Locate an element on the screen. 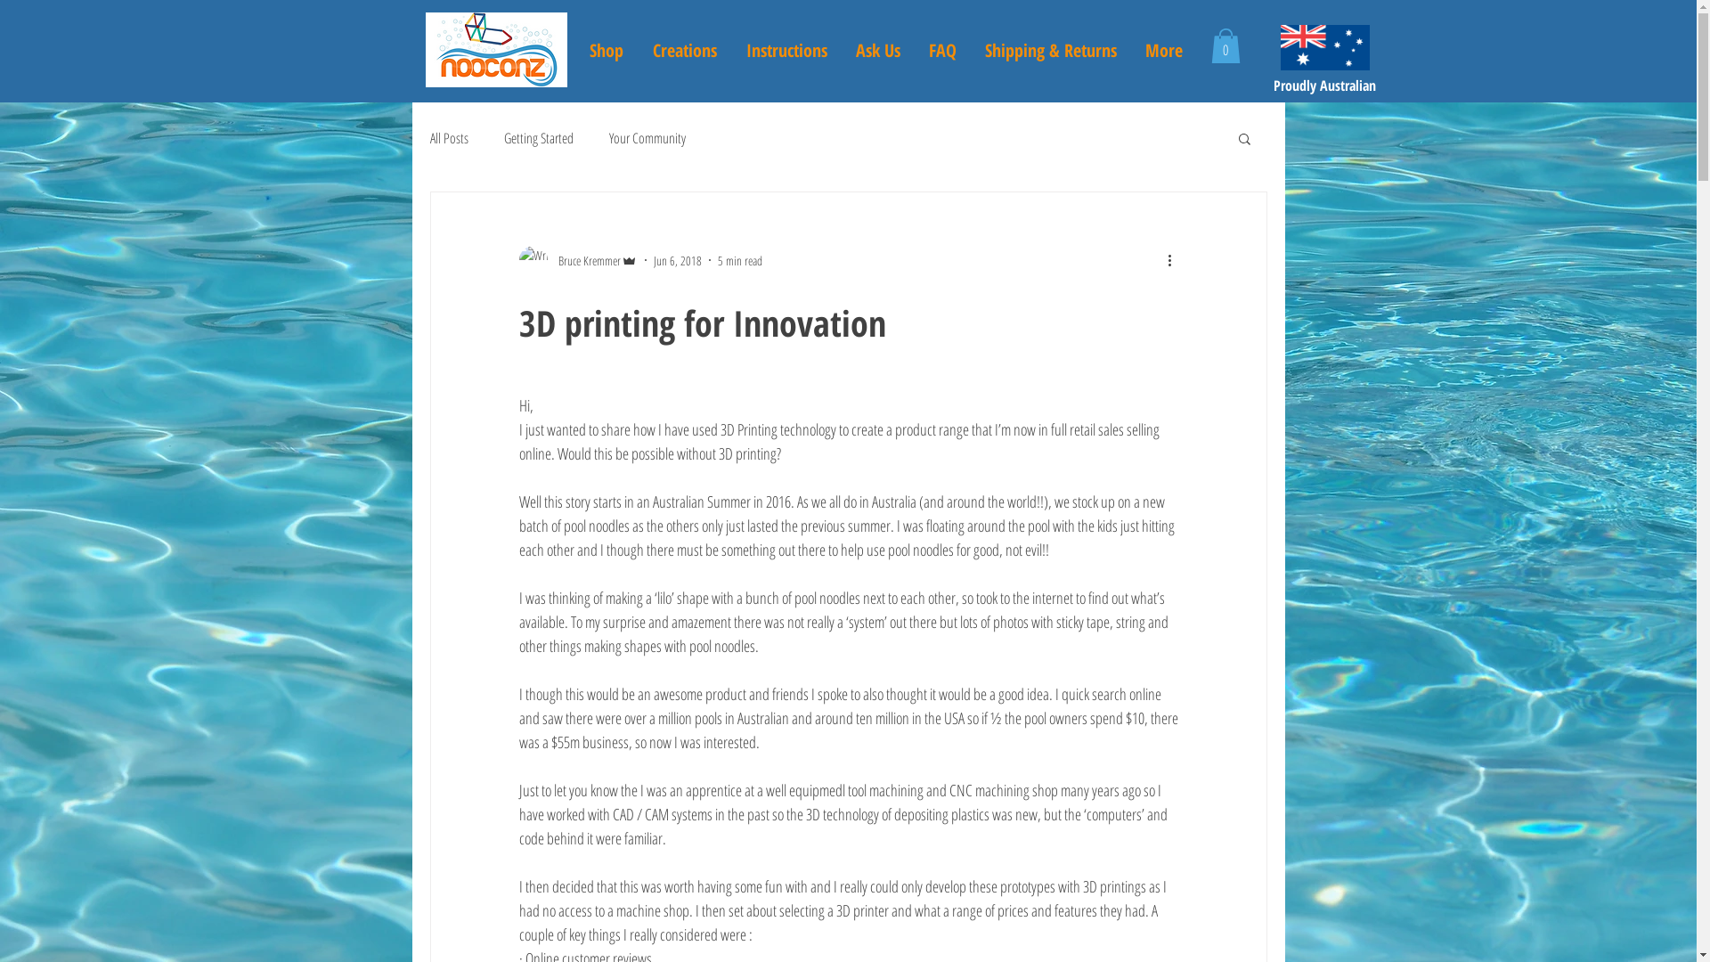 The width and height of the screenshot is (1710, 962). Ask Us is located at coordinates (877, 51).